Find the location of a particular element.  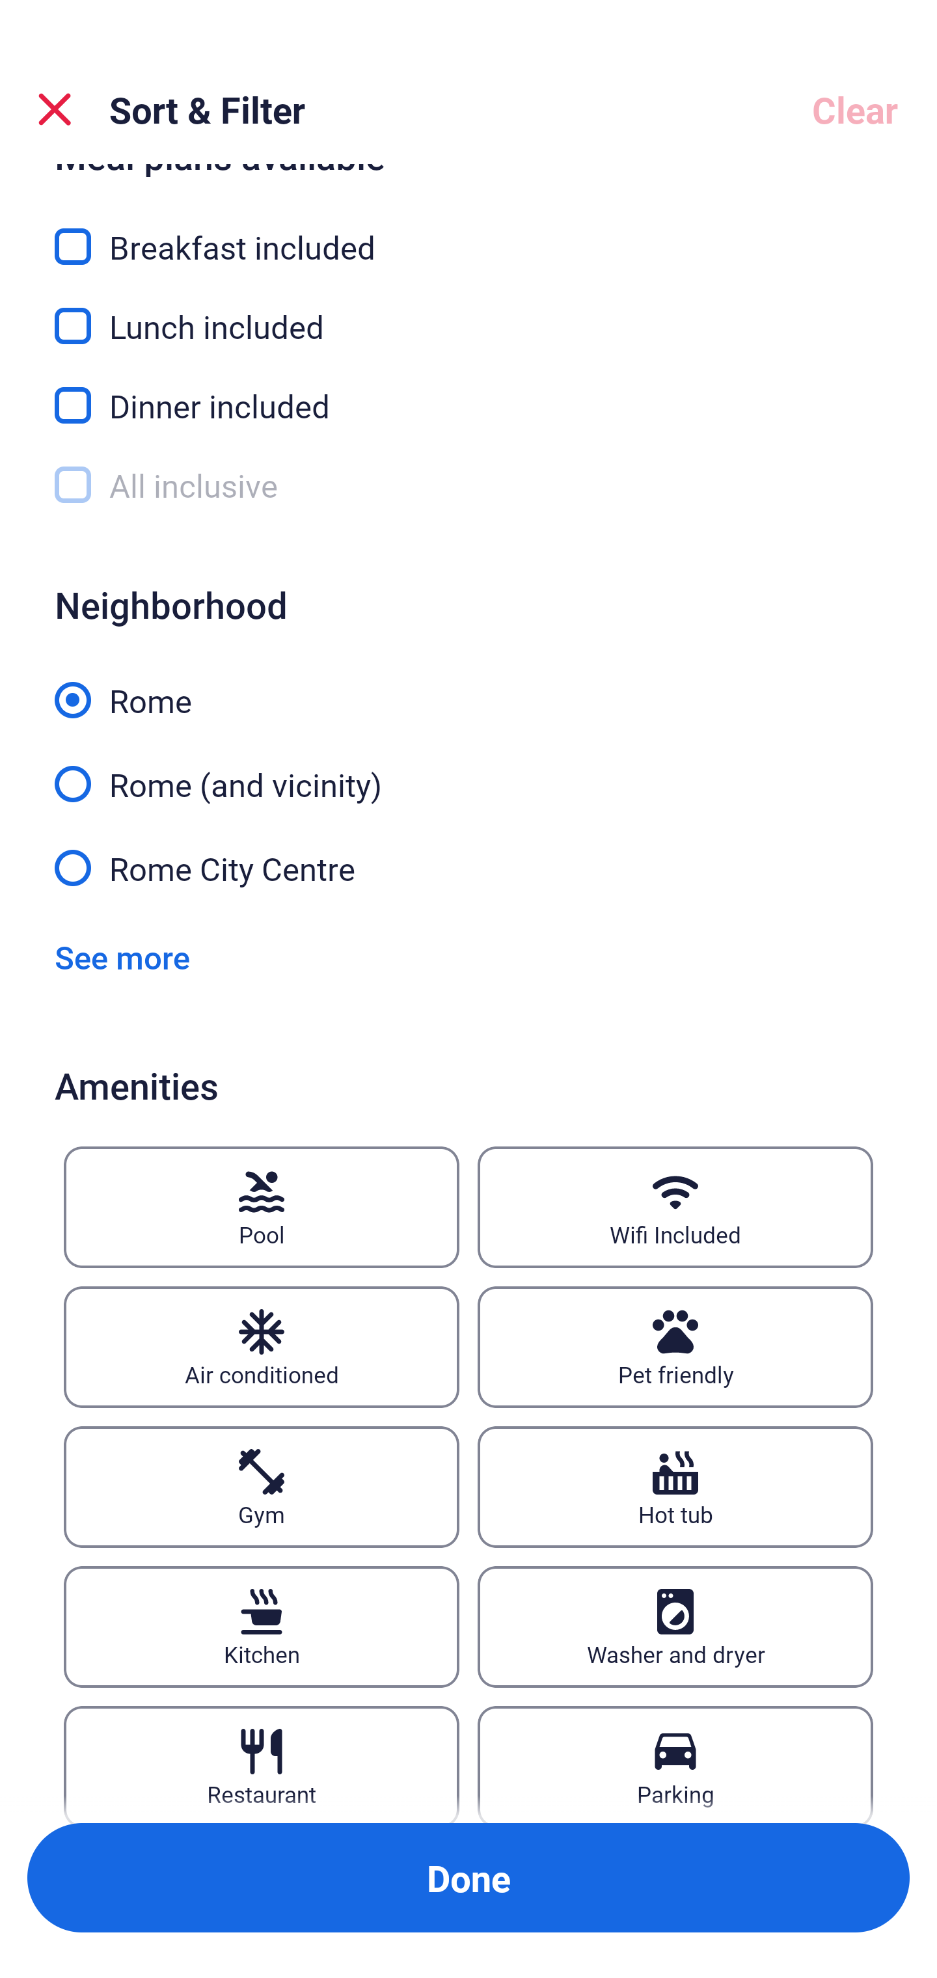

Dinner included, Dinner included is located at coordinates (468, 392).